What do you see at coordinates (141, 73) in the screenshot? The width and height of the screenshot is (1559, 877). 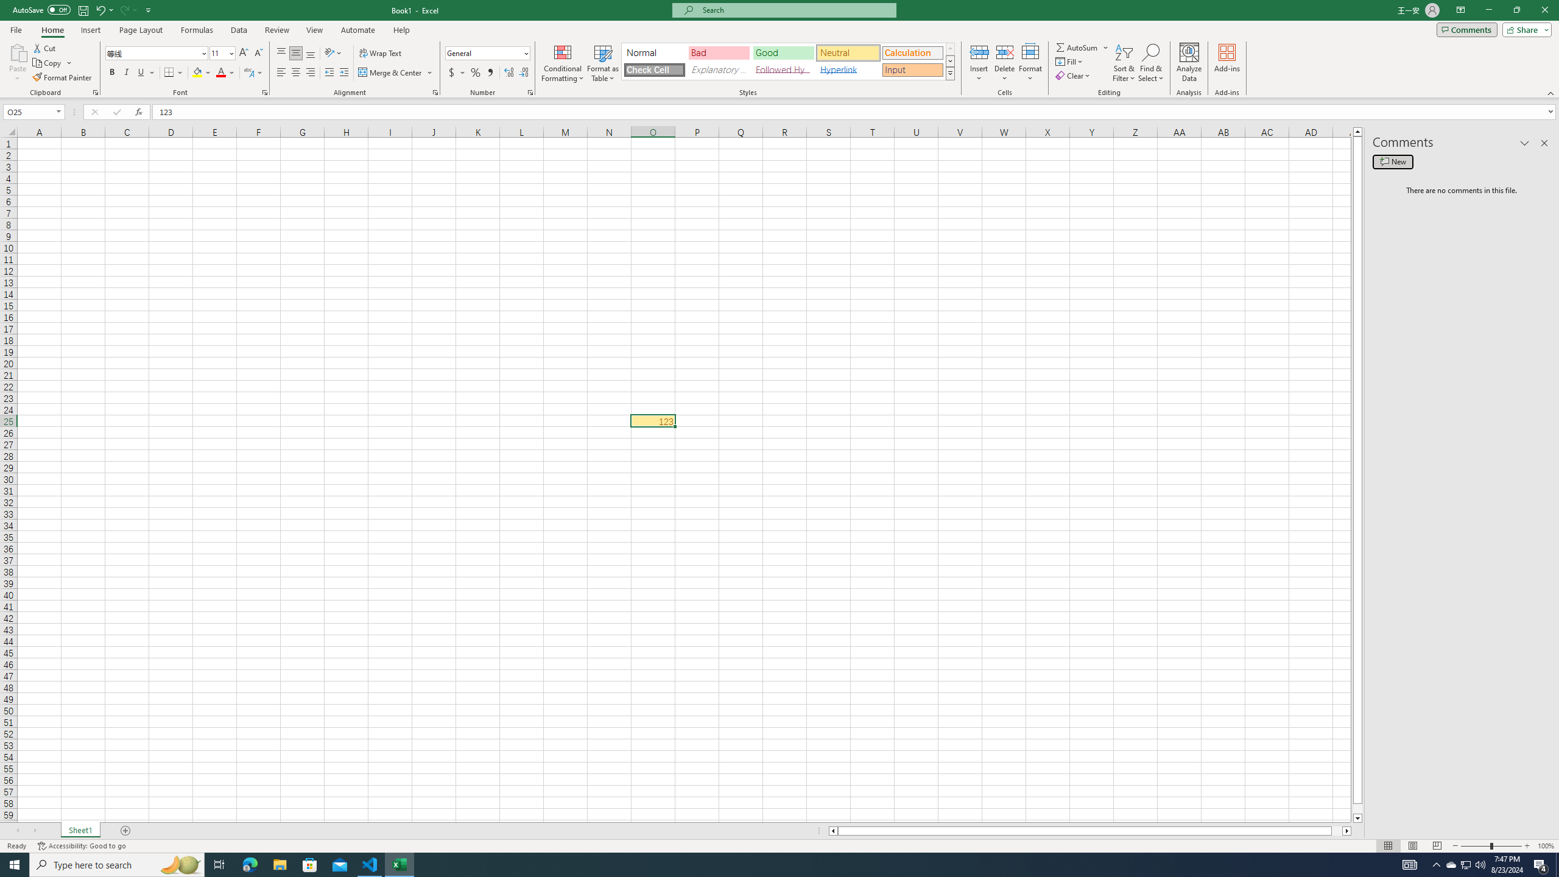 I see `Underline` at bounding box center [141, 73].